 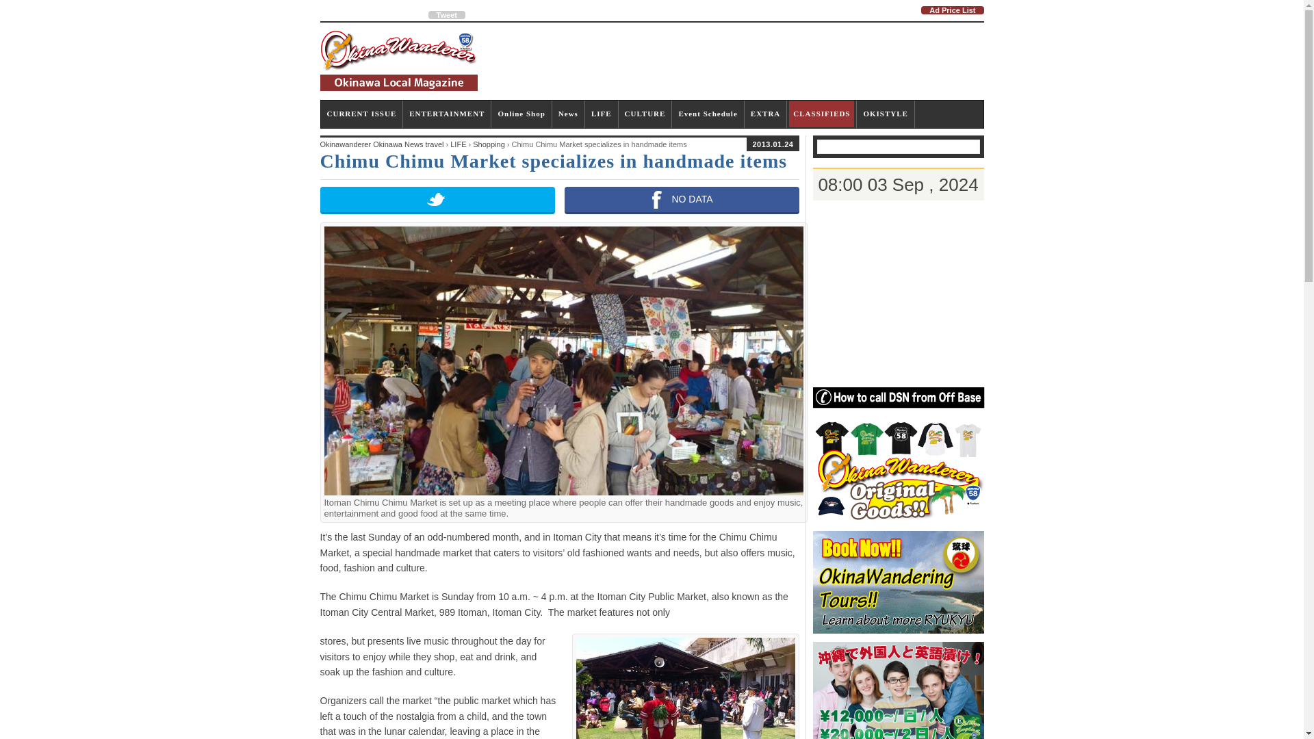 I want to click on CULTURE, so click(x=645, y=114).